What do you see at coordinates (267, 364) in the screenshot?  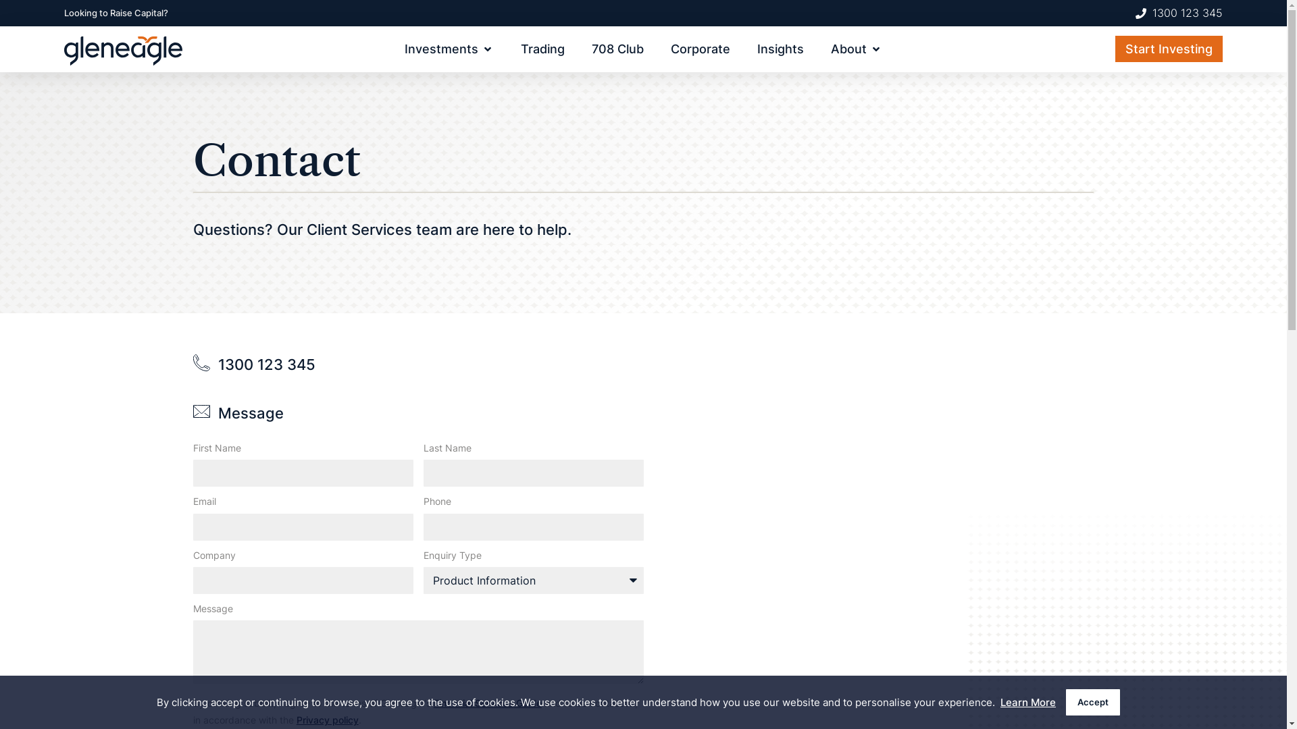 I see `1300 123 345` at bounding box center [267, 364].